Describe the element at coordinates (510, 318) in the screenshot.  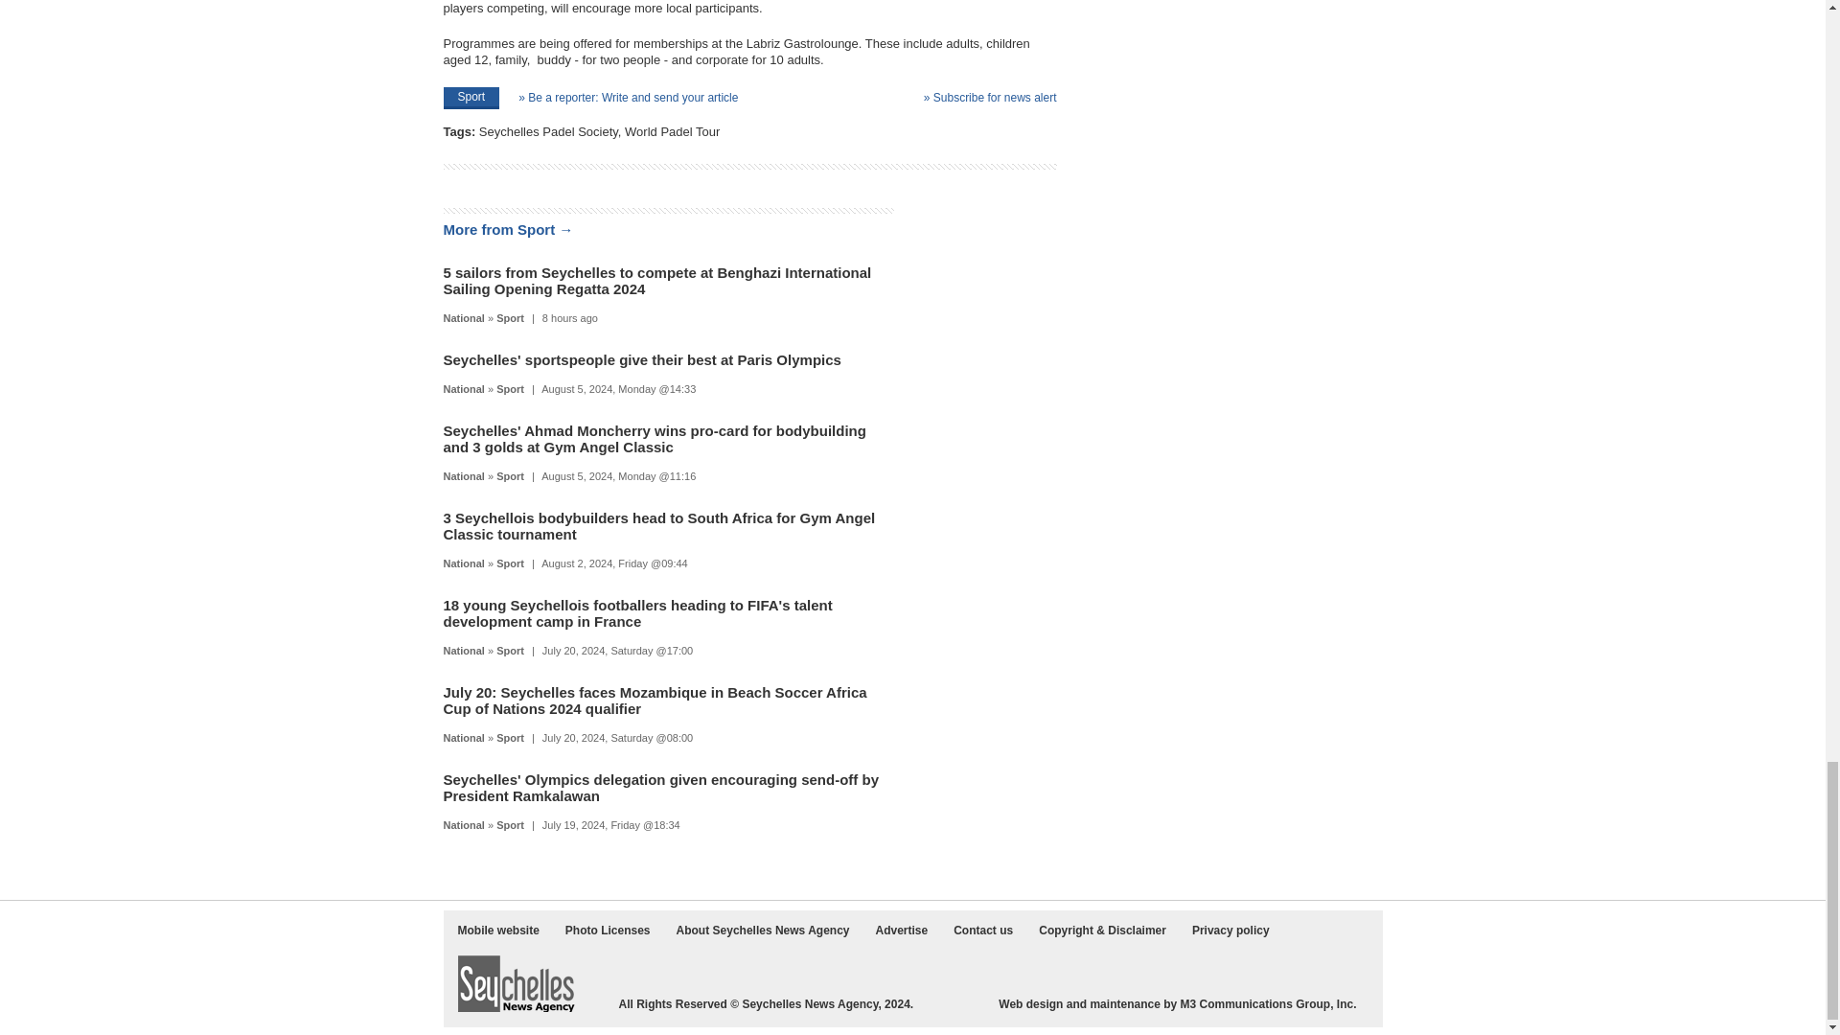
I see `Sport News` at that location.